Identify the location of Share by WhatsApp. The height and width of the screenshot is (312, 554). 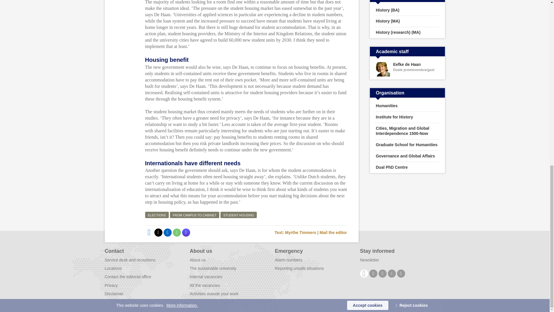
(176, 232).